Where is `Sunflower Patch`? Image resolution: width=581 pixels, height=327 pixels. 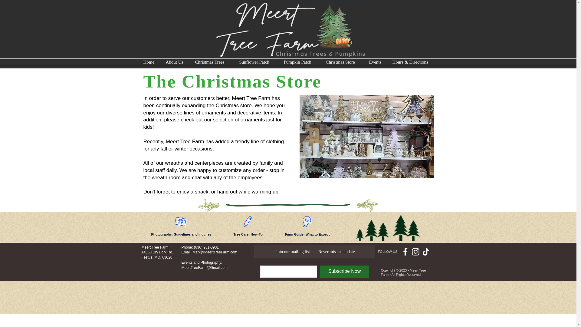 Sunflower Patch is located at coordinates (257, 62).